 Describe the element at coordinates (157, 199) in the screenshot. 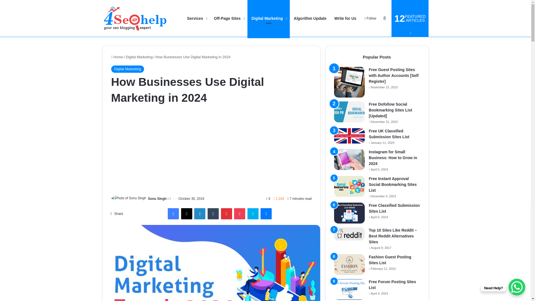

I see `Sonu Singh` at that location.